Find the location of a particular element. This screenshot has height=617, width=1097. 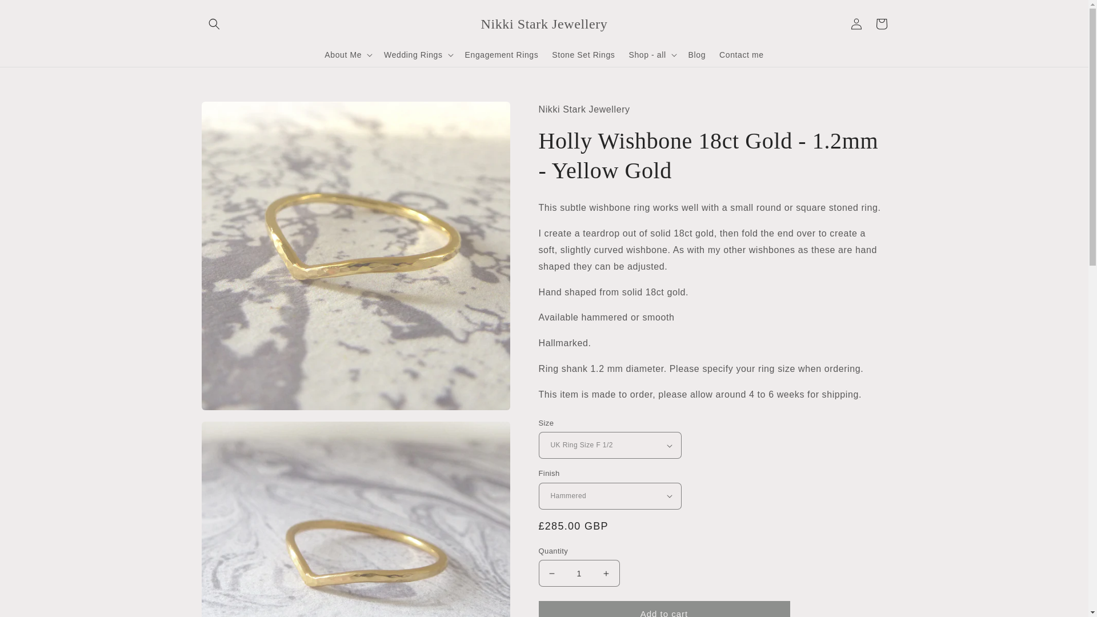

Skip to content is located at coordinates (34, 13).